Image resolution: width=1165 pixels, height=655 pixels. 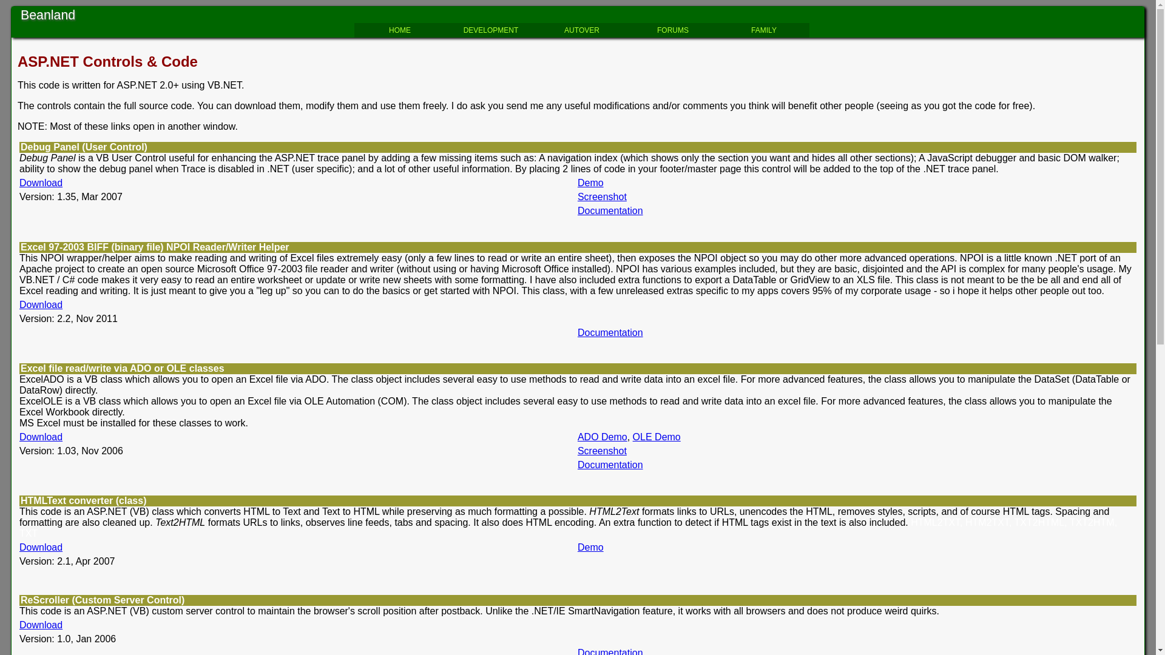 I want to click on Download, so click(x=41, y=547).